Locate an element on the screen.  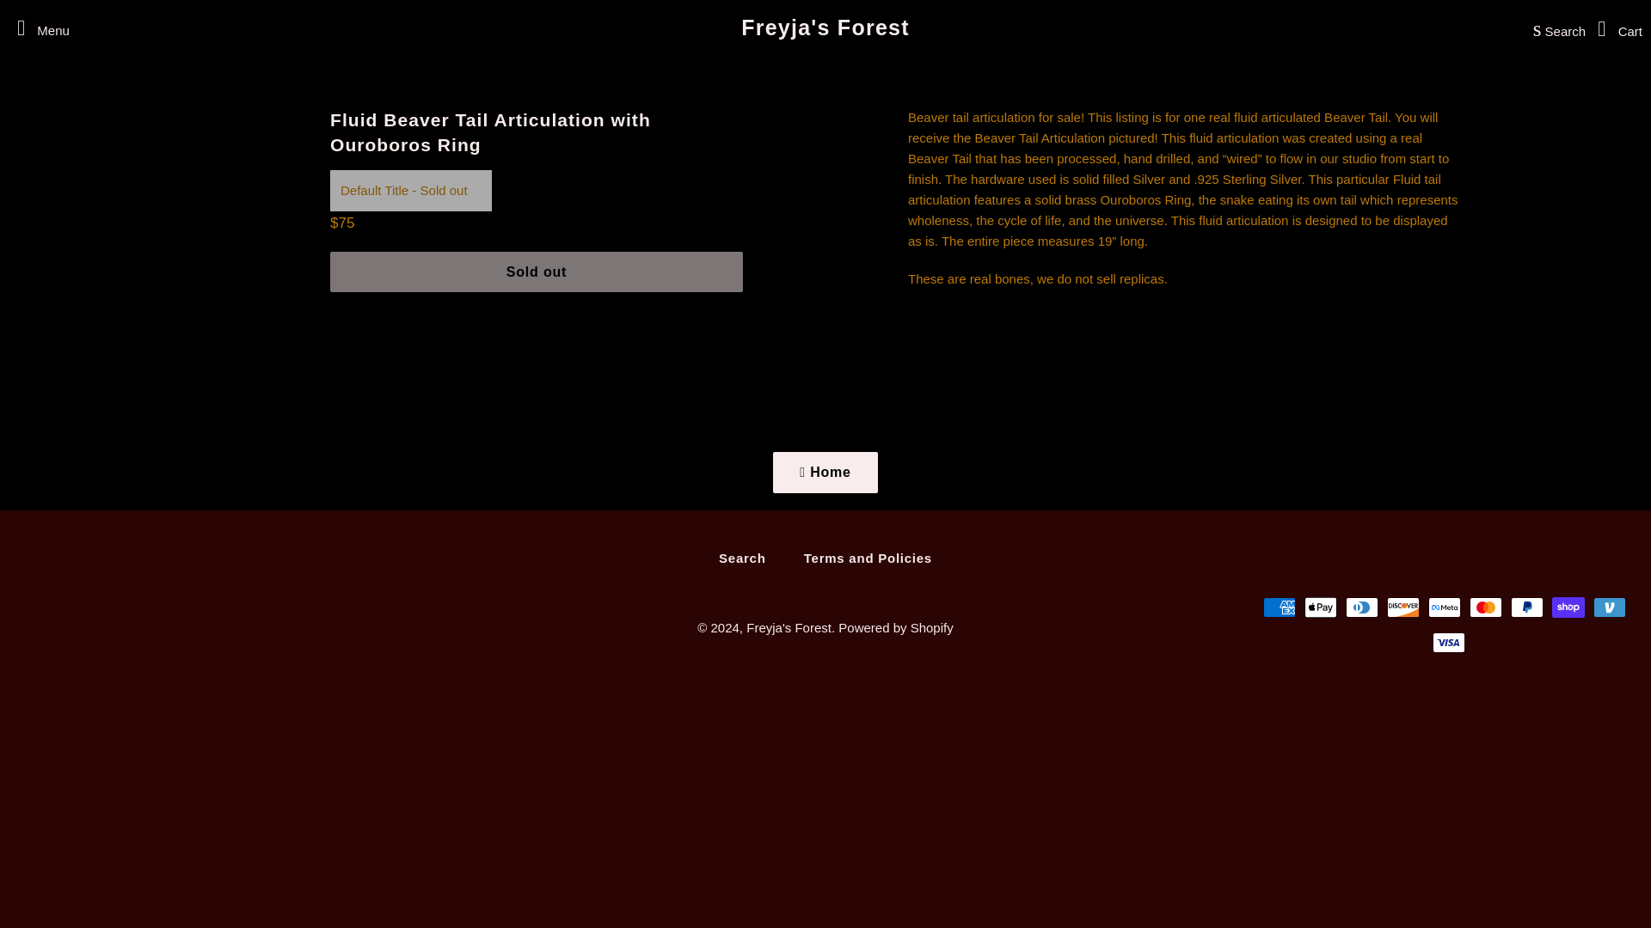
Diners Club is located at coordinates (1362, 607).